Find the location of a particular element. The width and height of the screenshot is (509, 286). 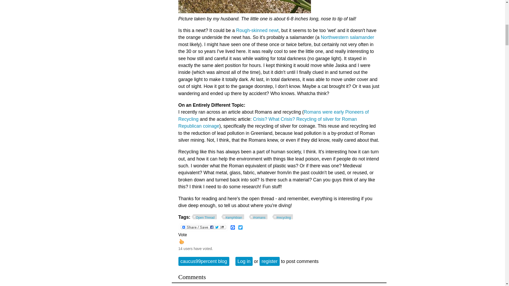

caucus99percent blog is located at coordinates (204, 261).